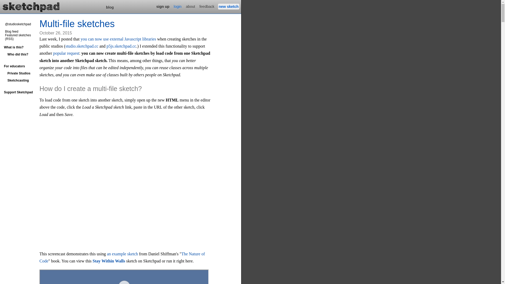  Describe the element at coordinates (21, 47) in the screenshot. I see `What is this?` at that location.